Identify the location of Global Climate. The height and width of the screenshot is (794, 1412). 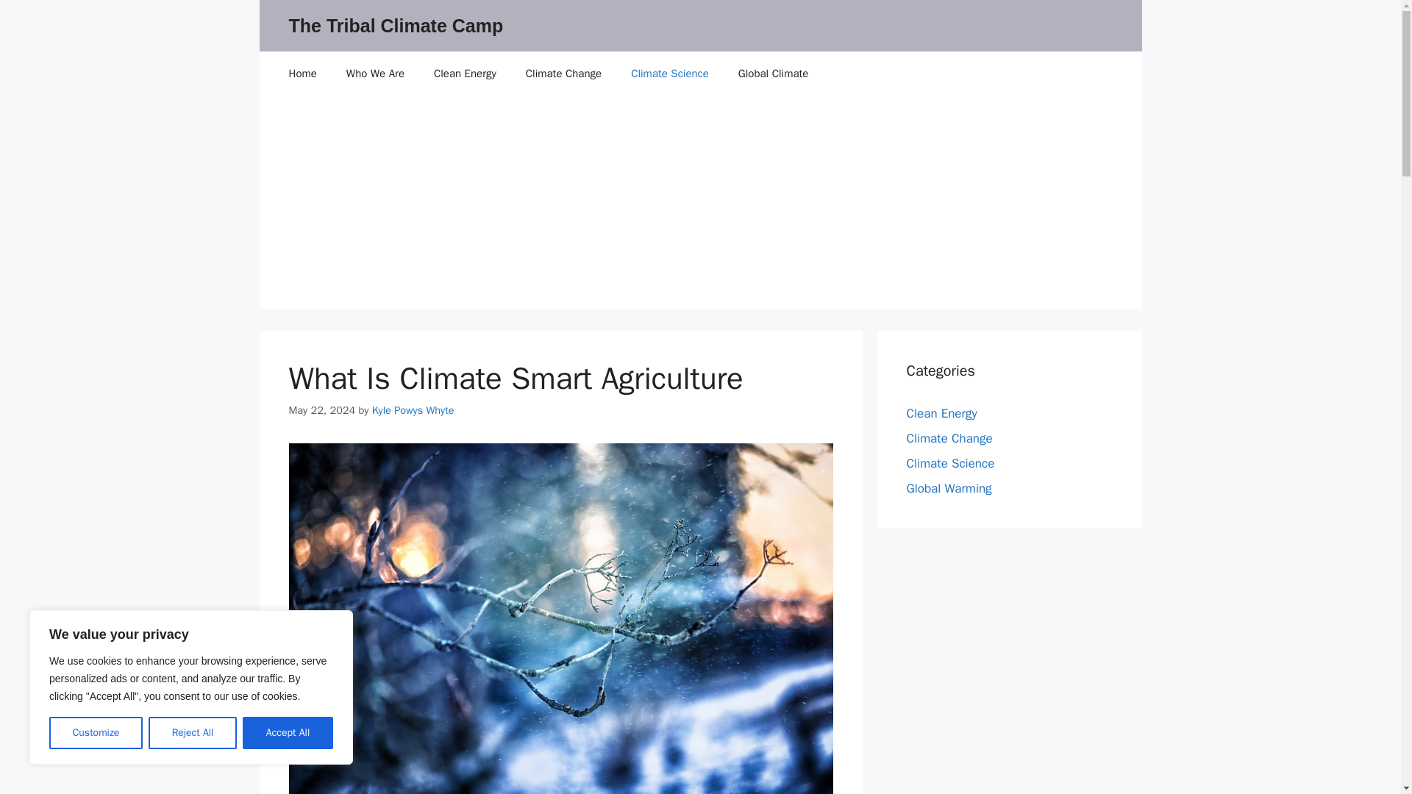
(773, 74).